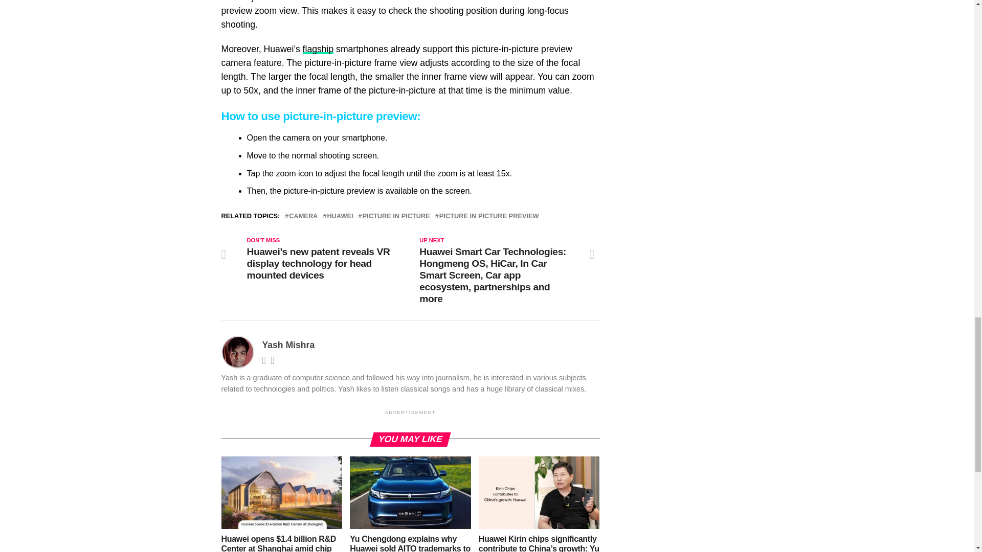  I want to click on Posts by Yash Mishra, so click(288, 344).